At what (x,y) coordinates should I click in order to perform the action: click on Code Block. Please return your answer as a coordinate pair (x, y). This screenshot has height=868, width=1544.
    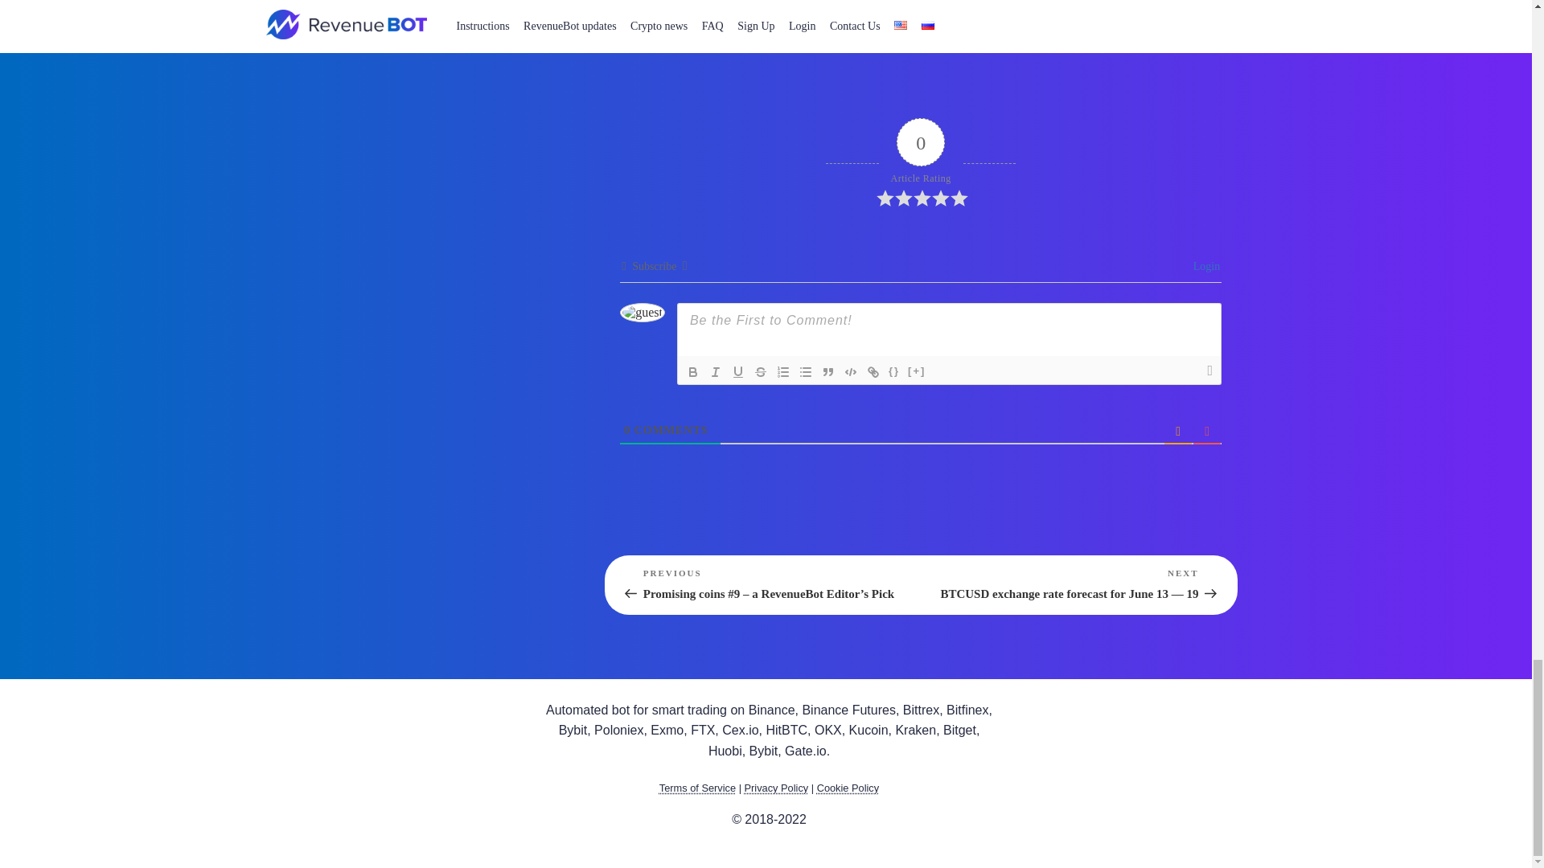
    Looking at the image, I should click on (851, 372).